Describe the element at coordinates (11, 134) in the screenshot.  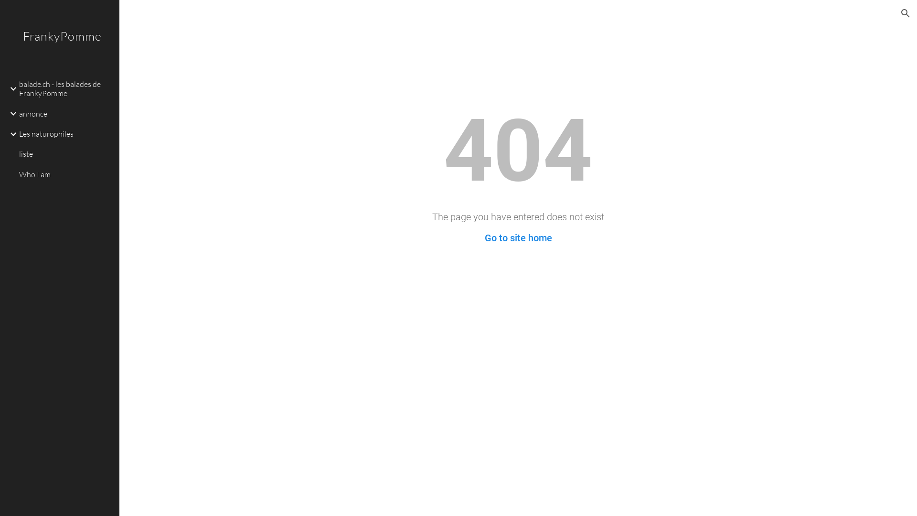
I see `Expand/Collapse` at that location.